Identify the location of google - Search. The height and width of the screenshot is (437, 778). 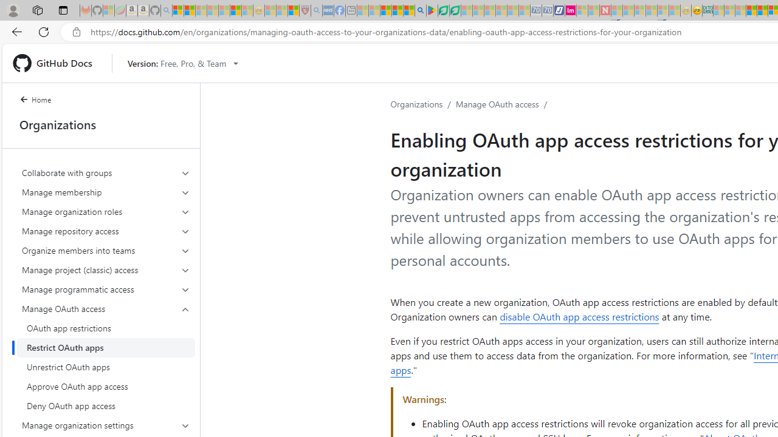
(421, 11).